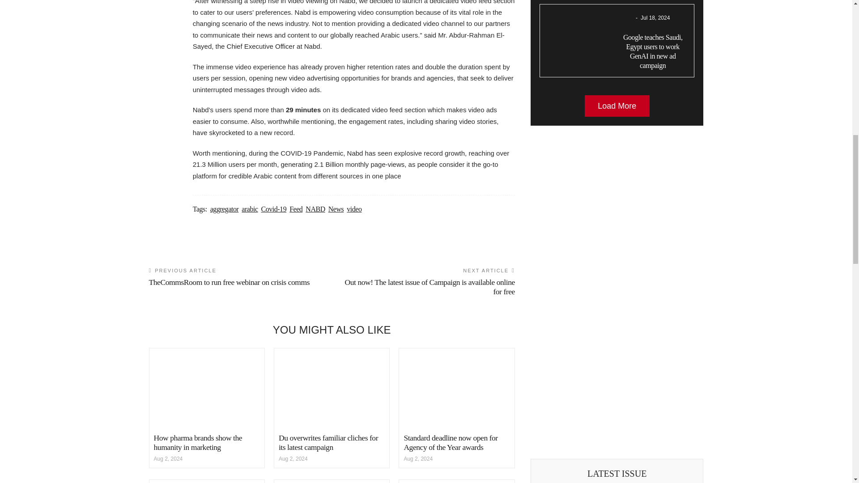  What do you see at coordinates (336, 209) in the screenshot?
I see `News` at bounding box center [336, 209].